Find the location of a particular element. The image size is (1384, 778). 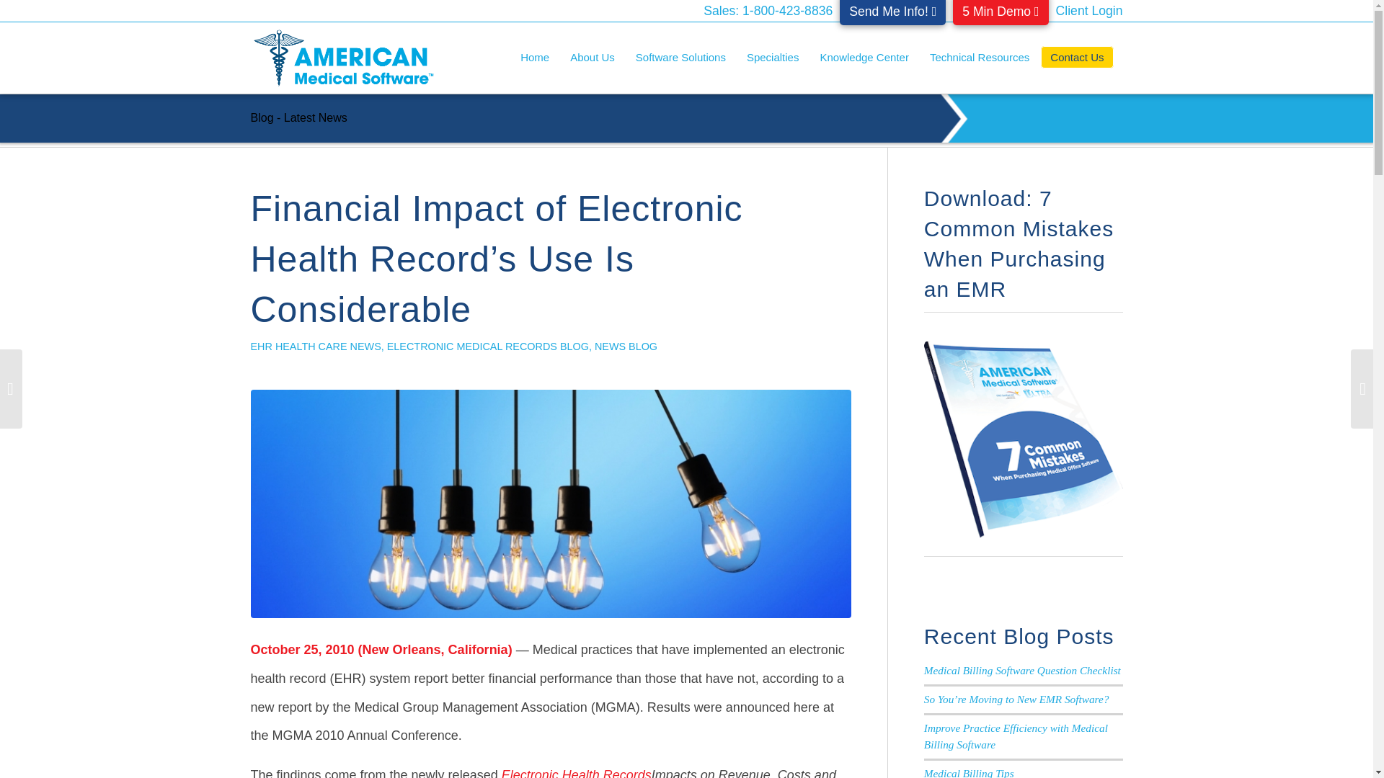

Knowledge Center is located at coordinates (868, 58).